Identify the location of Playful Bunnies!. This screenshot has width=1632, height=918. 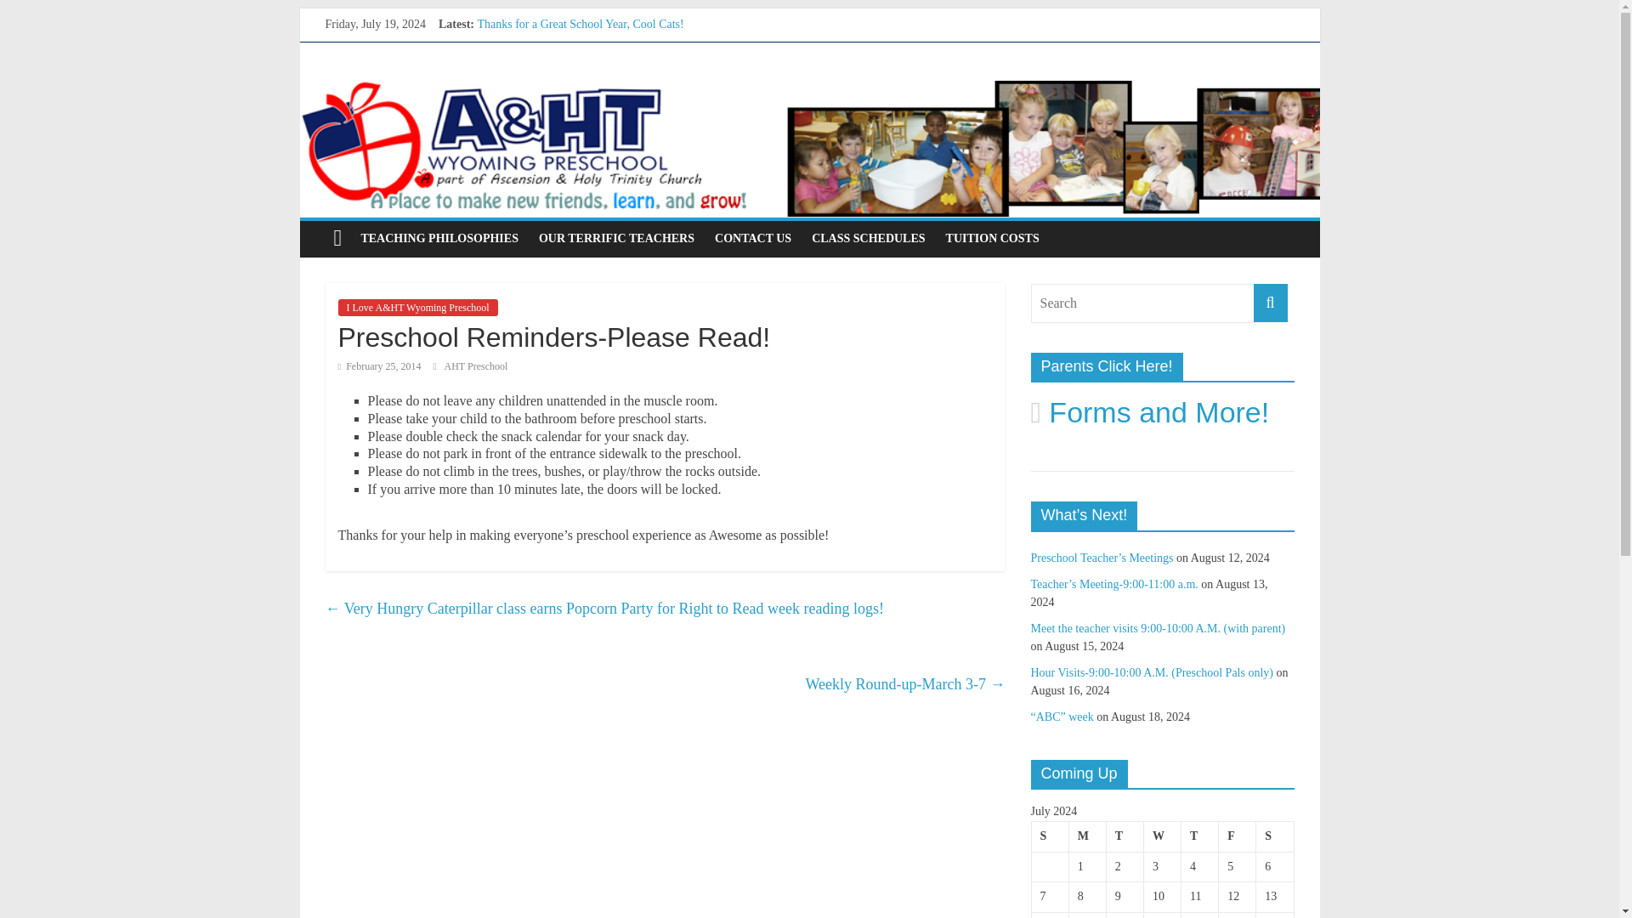
(517, 100).